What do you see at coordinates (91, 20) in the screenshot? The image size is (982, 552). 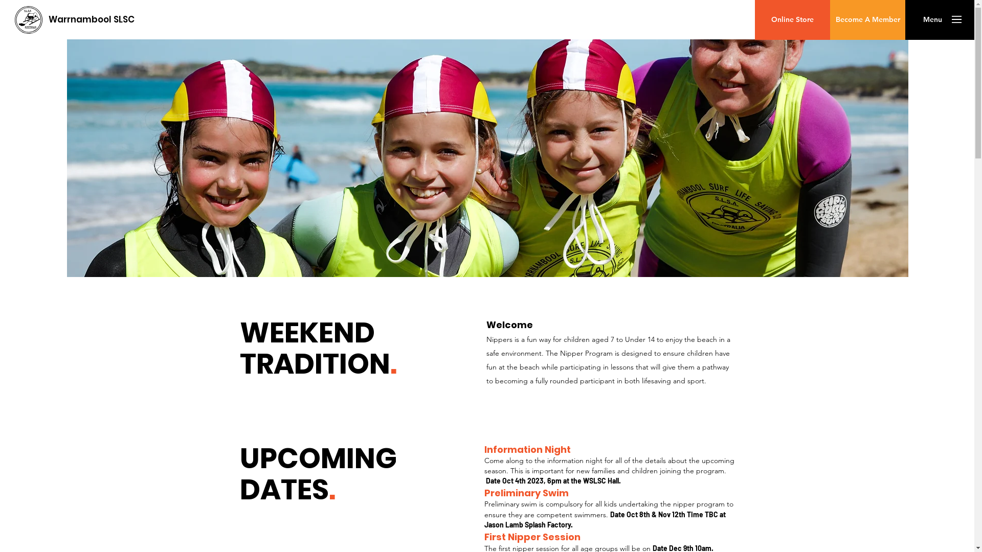 I see `Warrnambool SLSC` at bounding box center [91, 20].